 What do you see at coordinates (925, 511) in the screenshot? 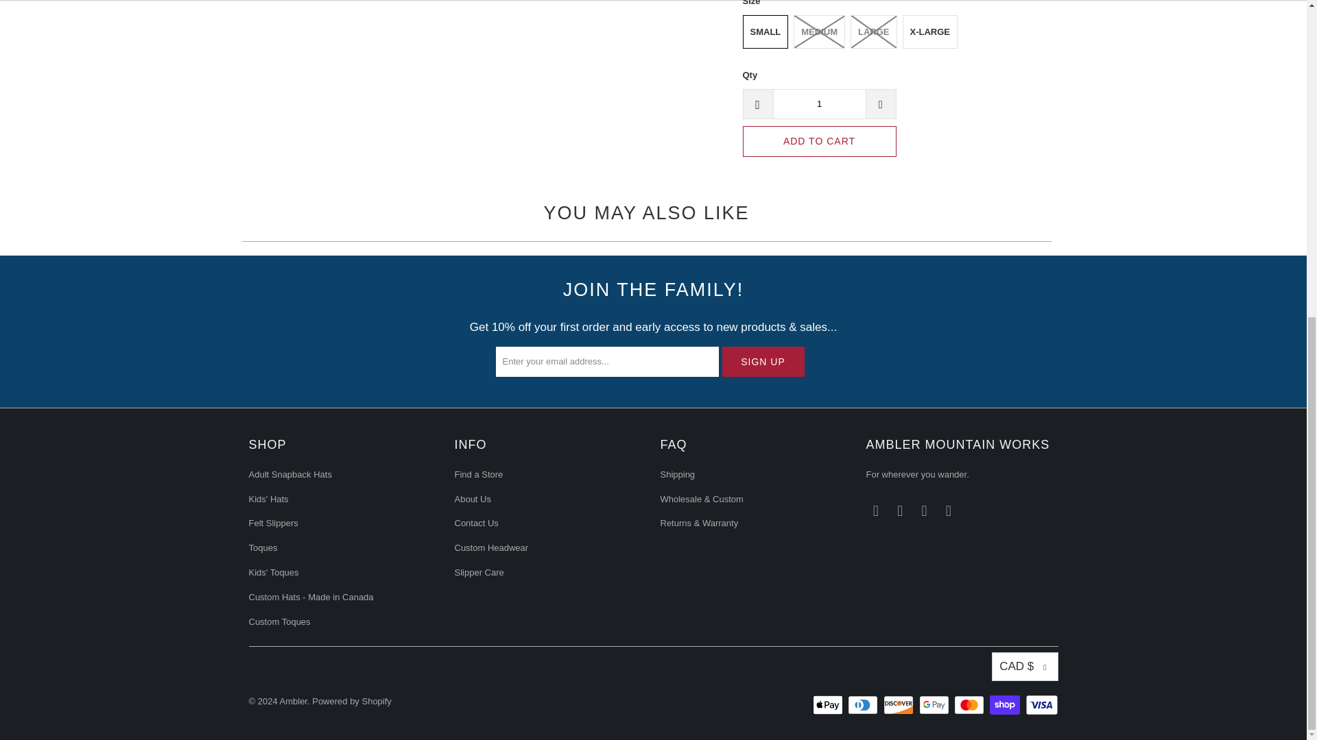
I see `Ambler  on LinkedIn` at bounding box center [925, 511].